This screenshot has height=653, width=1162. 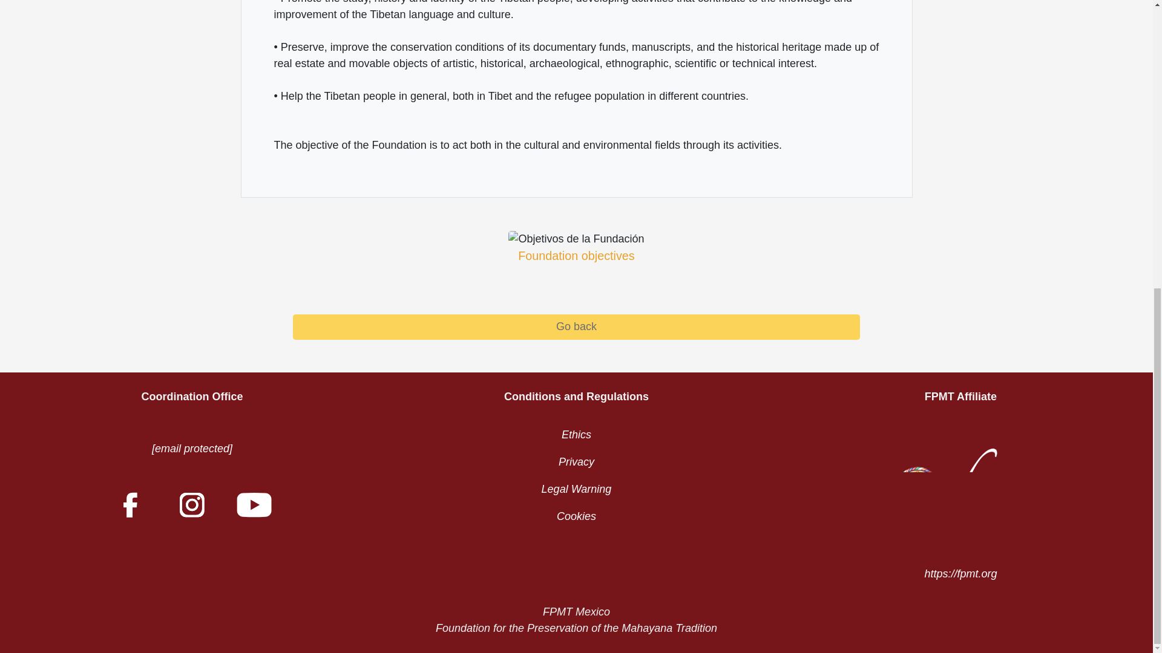 I want to click on Privacy, so click(x=576, y=462).